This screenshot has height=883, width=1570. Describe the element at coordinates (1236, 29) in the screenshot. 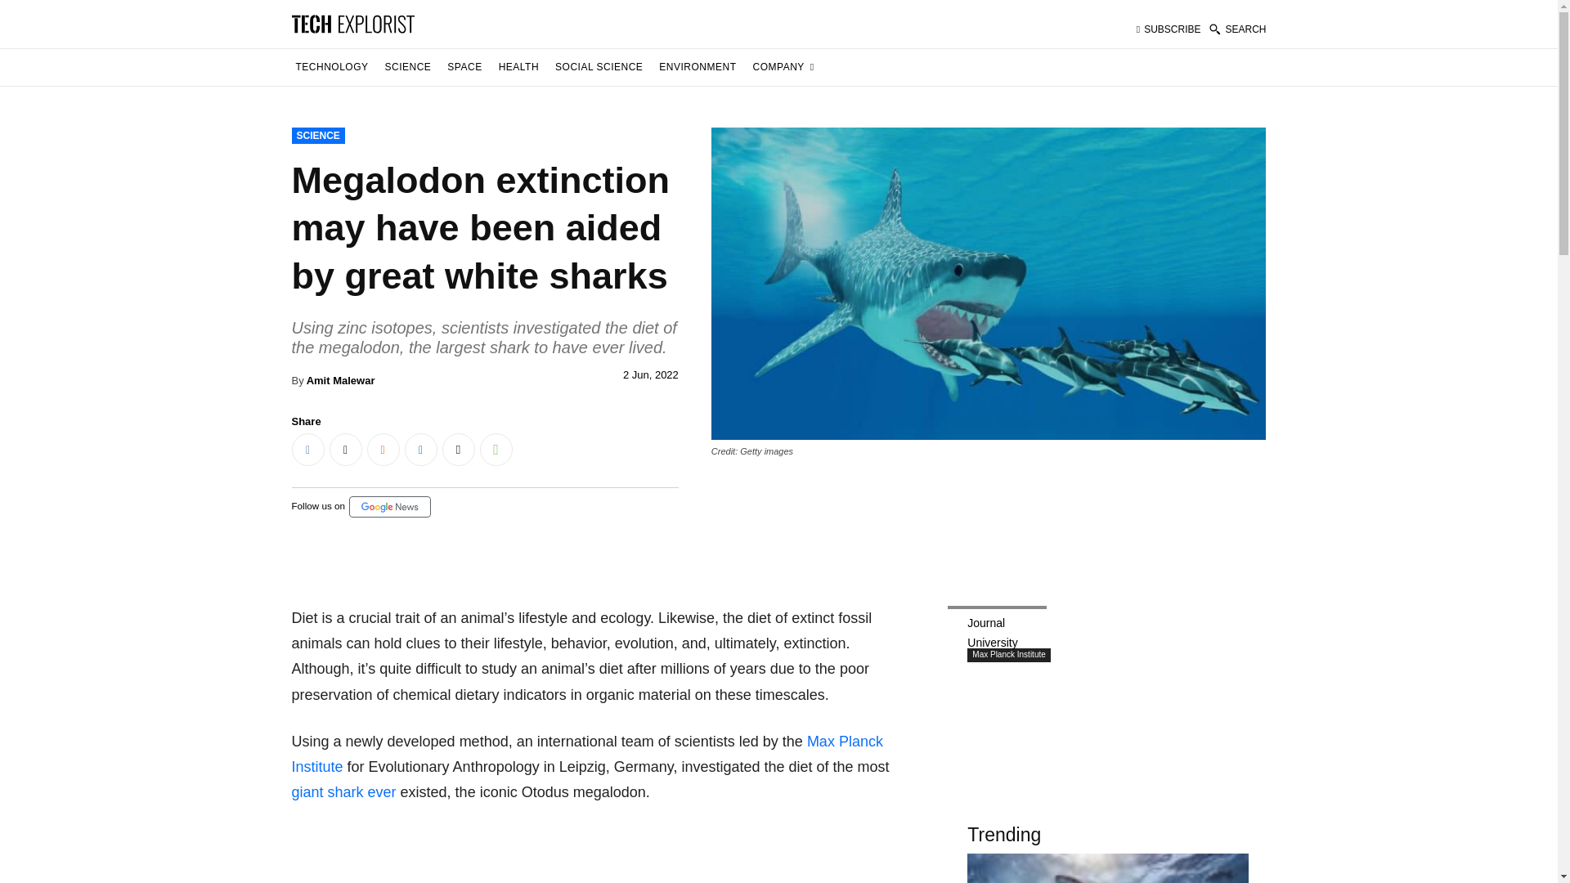

I see `SEARCH` at that location.